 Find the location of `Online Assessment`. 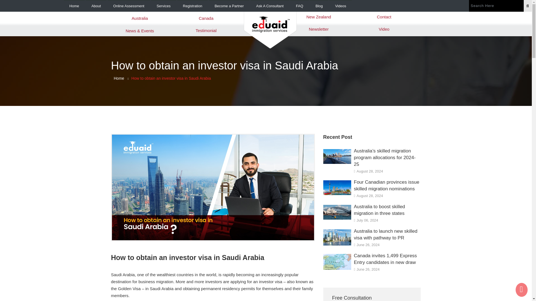

Online Assessment is located at coordinates (129, 6).